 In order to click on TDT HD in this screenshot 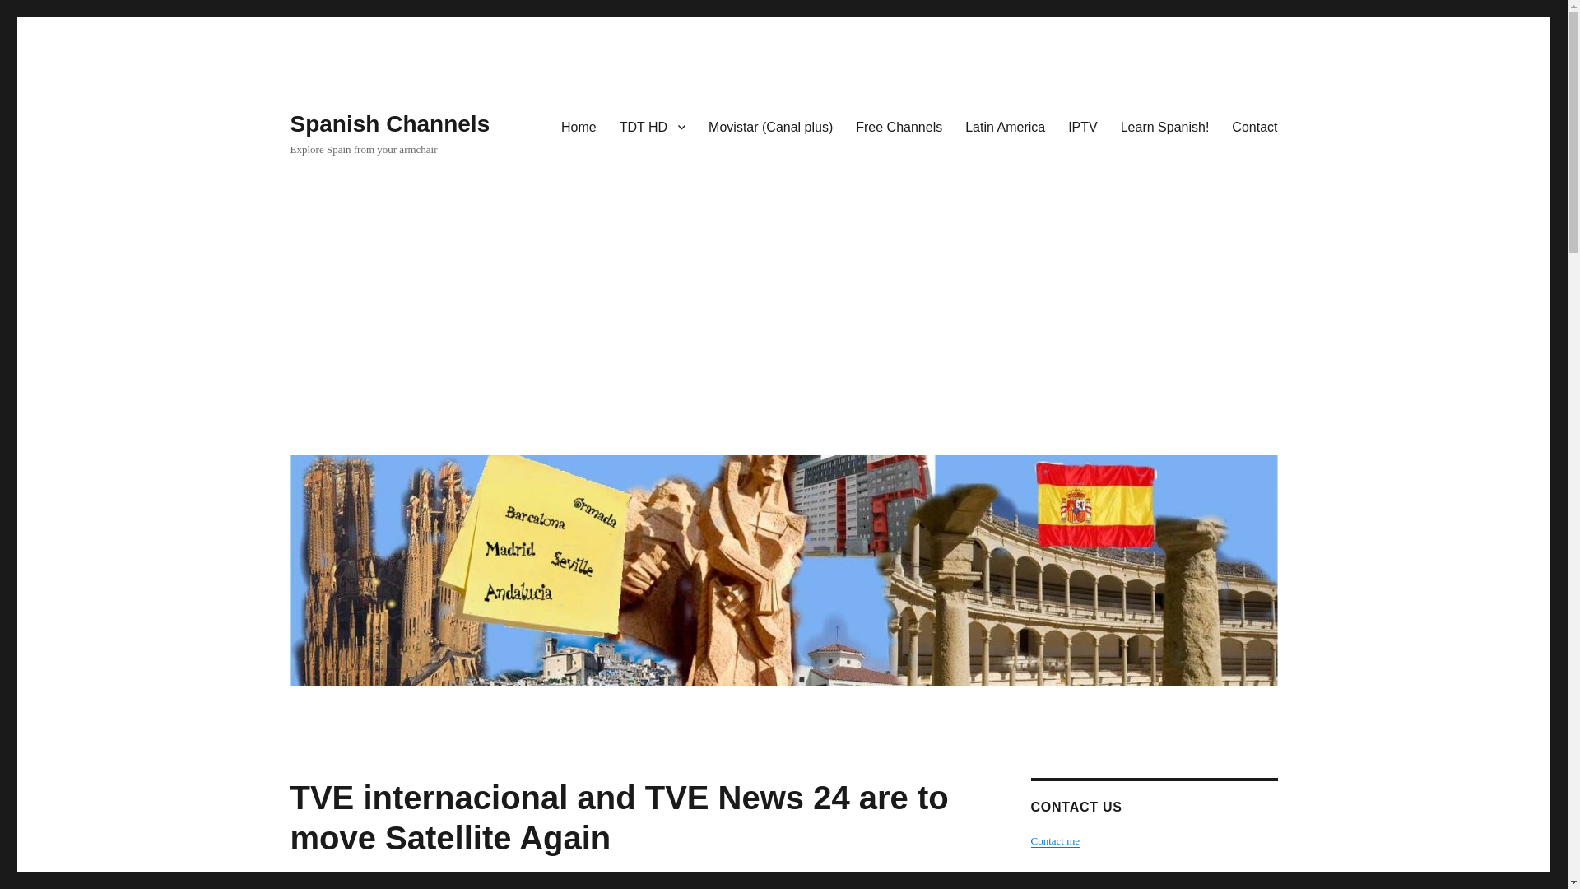, I will do `click(652, 126)`.